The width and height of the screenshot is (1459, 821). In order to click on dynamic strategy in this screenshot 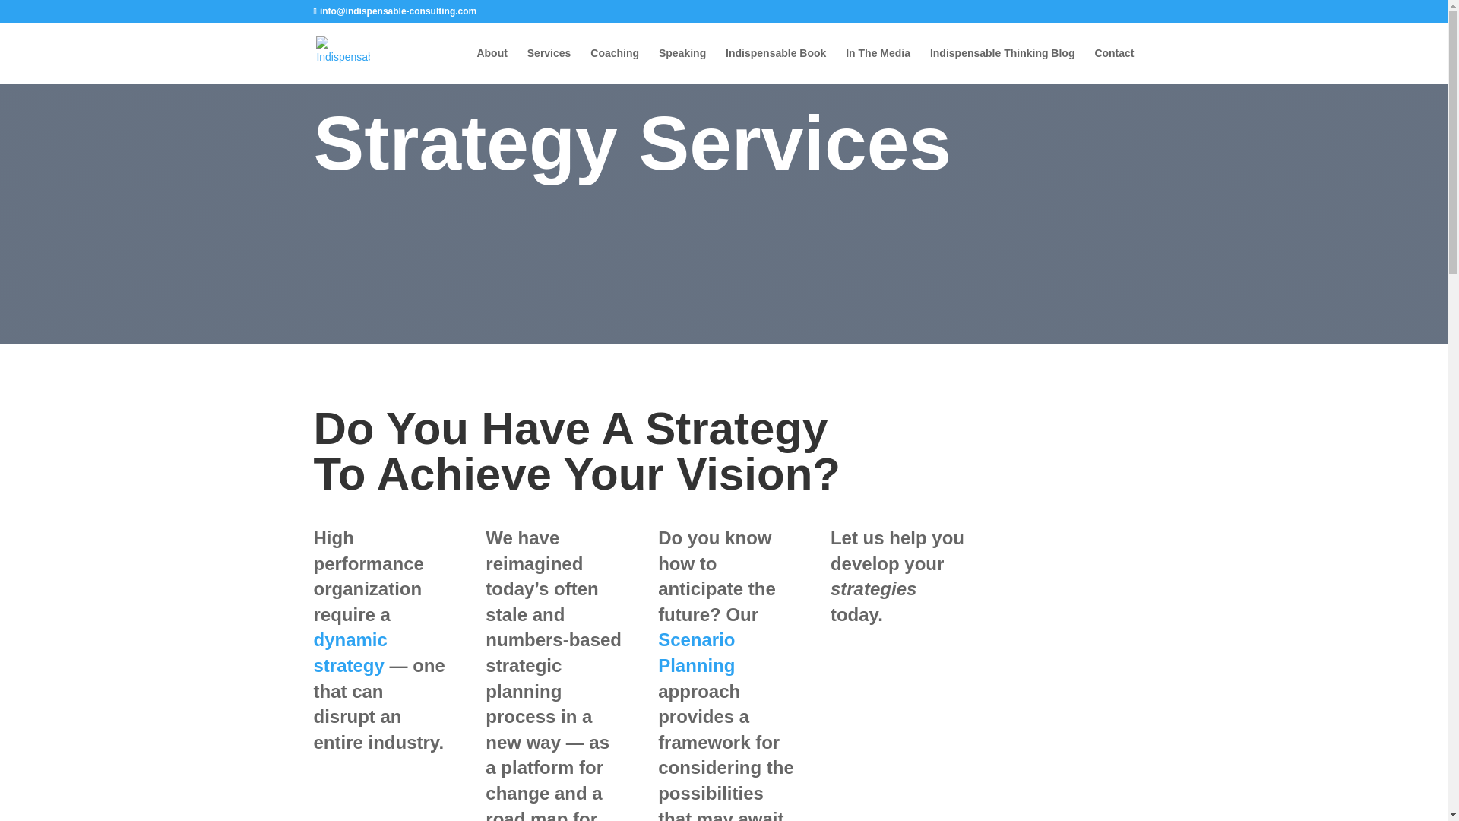, I will do `click(350, 652)`.